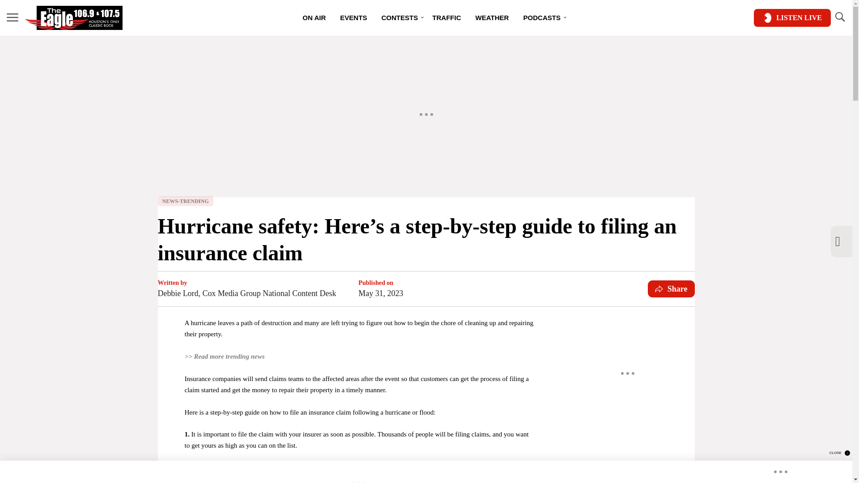 The height and width of the screenshot is (483, 859). What do you see at coordinates (353, 18) in the screenshot?
I see `EVENTS` at bounding box center [353, 18].